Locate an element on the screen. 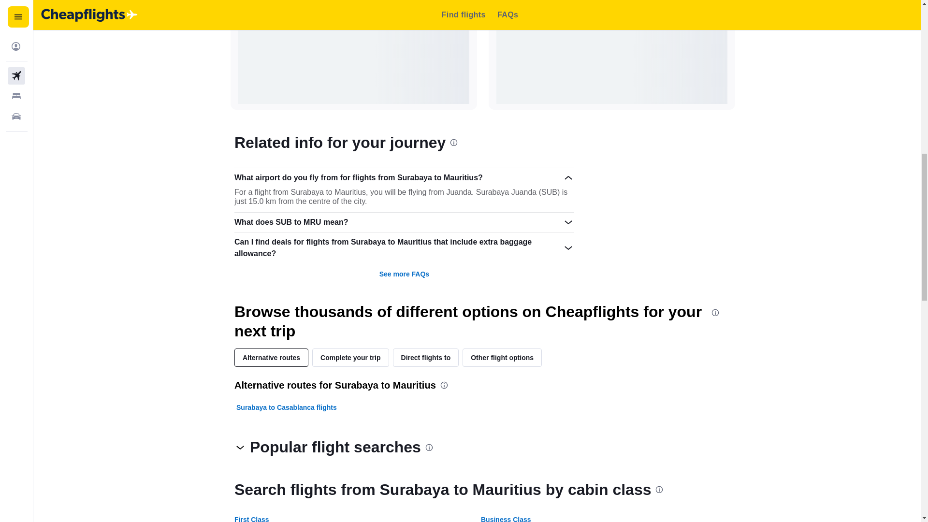 The image size is (928, 522). Alternative routes is located at coordinates (271, 358).